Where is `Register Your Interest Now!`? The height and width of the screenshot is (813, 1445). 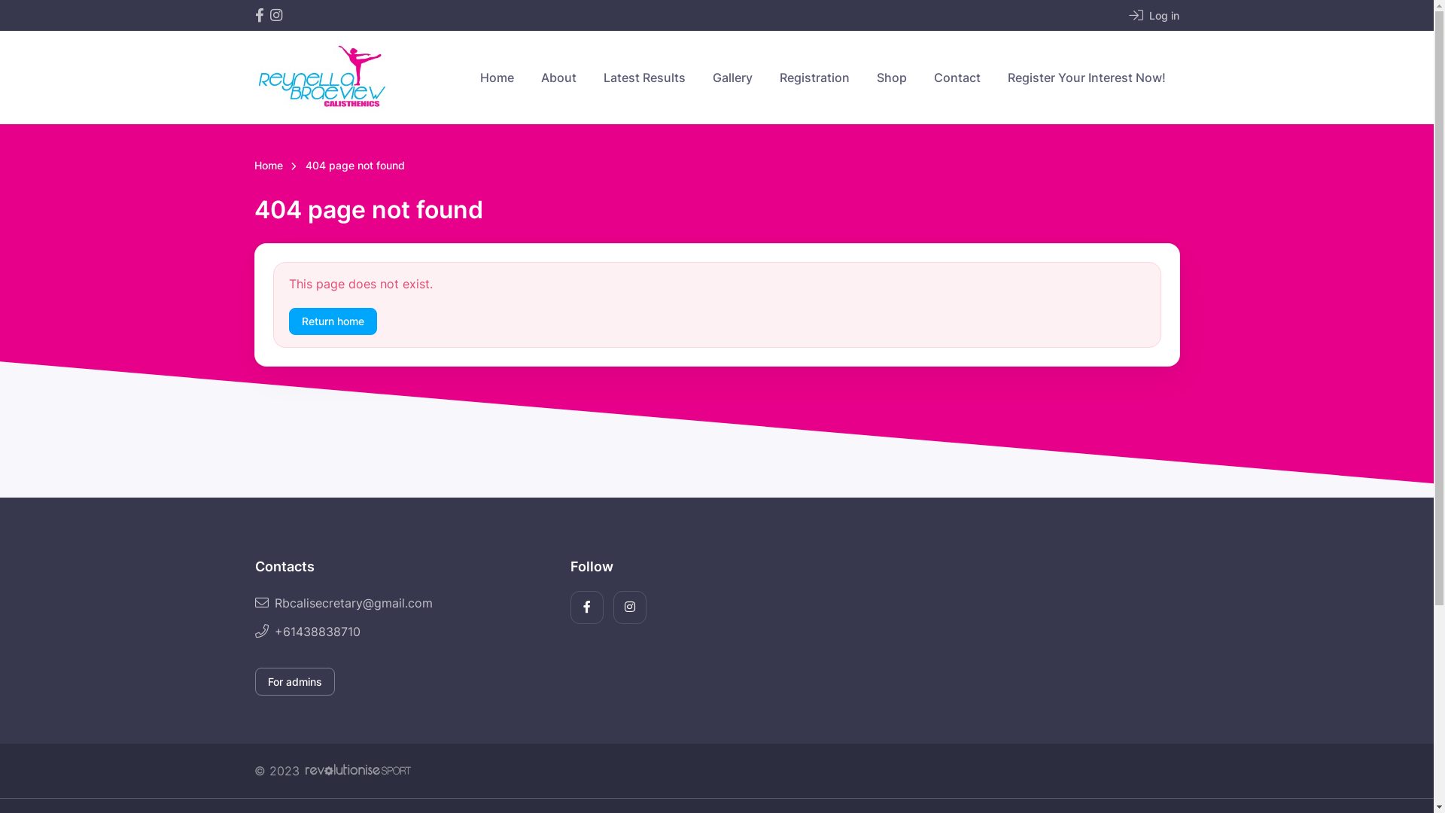
Register Your Interest Now! is located at coordinates (1086, 78).